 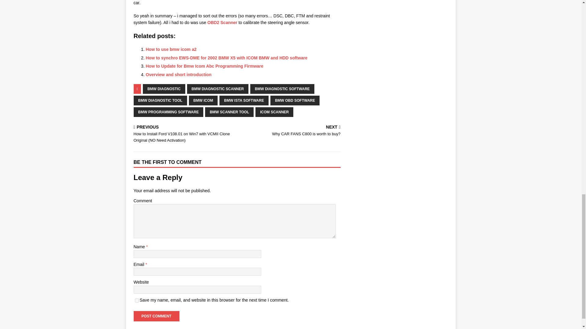 What do you see at coordinates (230, 112) in the screenshot?
I see `BMW SCANNER TOOL` at bounding box center [230, 112].